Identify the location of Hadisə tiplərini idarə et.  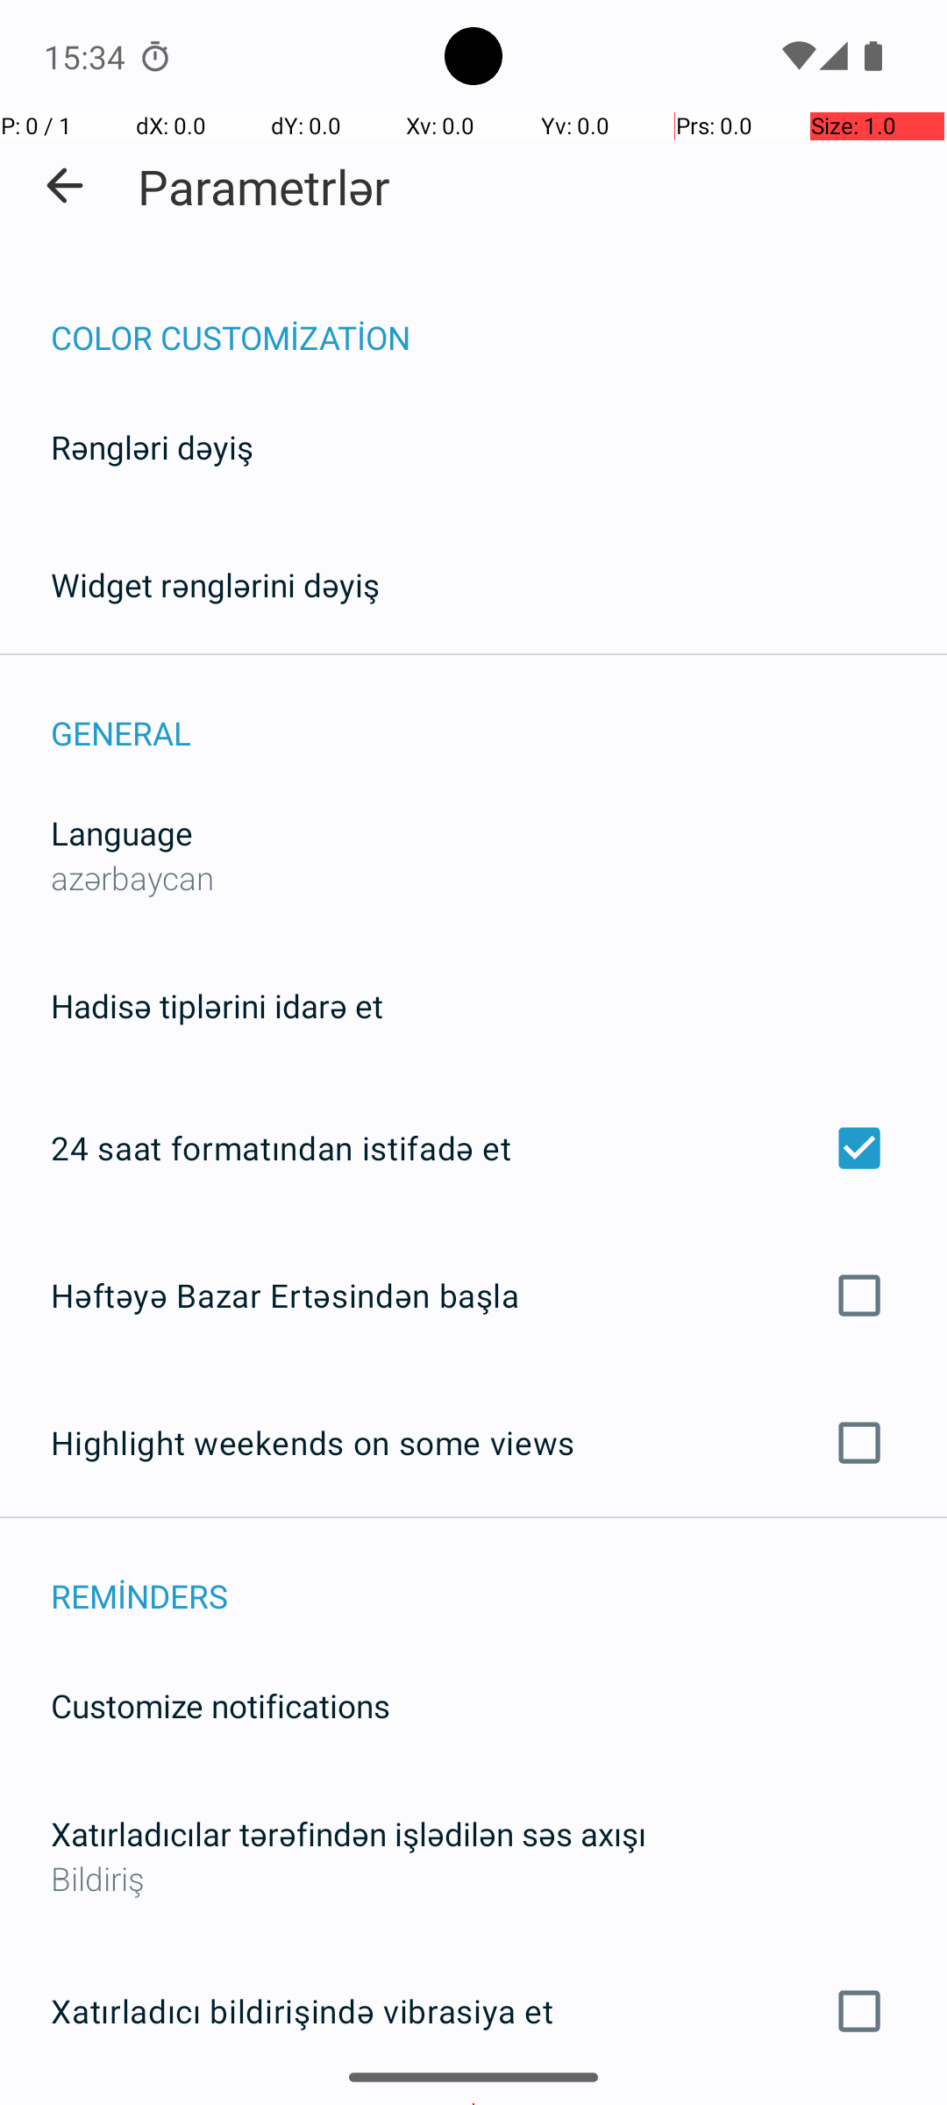
(217, 1005).